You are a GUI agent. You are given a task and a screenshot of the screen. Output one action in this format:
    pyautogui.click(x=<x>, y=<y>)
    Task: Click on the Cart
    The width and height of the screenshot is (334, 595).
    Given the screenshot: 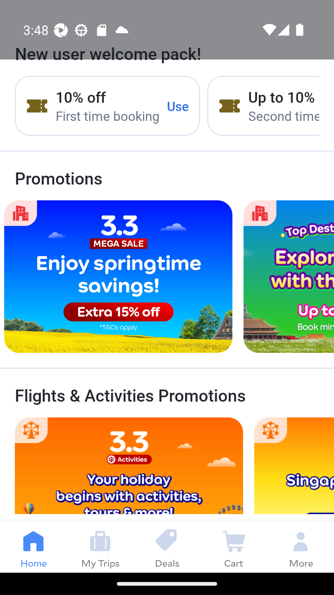 What is the action you would take?
    pyautogui.click(x=234, y=547)
    